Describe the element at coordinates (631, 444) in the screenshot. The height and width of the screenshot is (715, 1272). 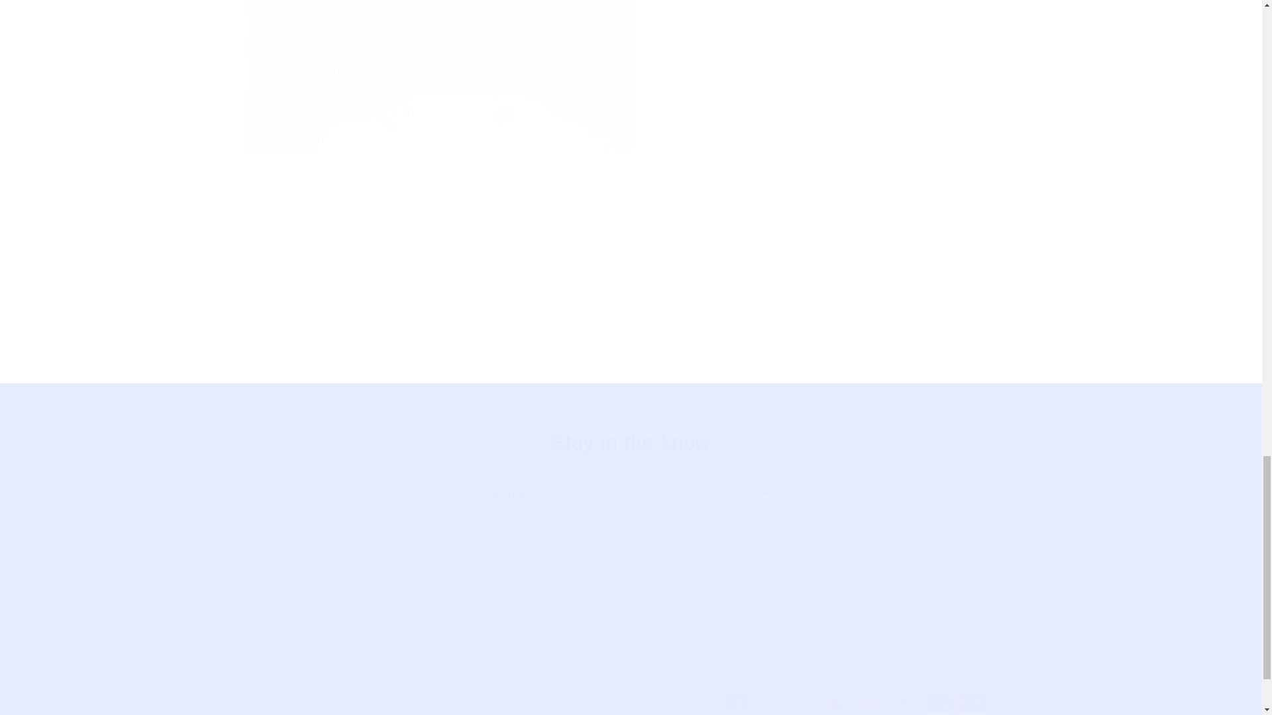
I see `Stay in the know` at that location.